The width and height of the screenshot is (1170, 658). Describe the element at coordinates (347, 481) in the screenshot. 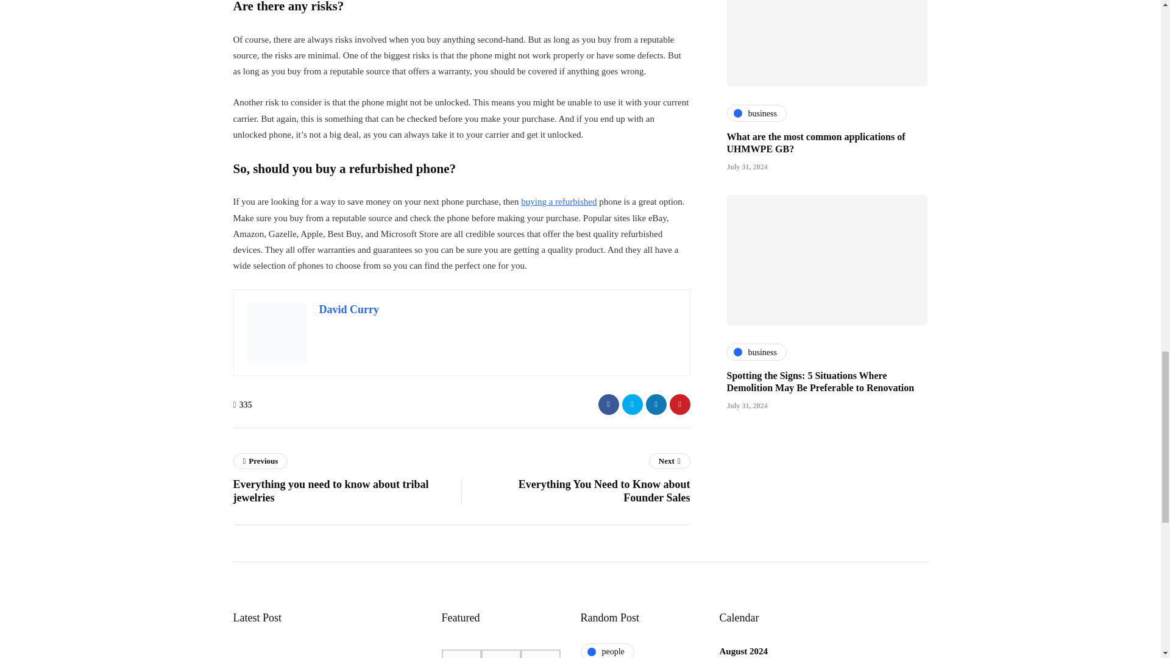

I see `Pin this` at that location.